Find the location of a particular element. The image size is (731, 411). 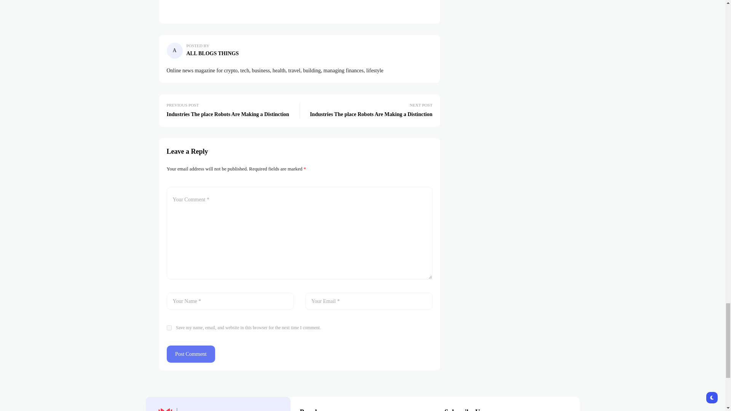

Post Comment is located at coordinates (191, 354).